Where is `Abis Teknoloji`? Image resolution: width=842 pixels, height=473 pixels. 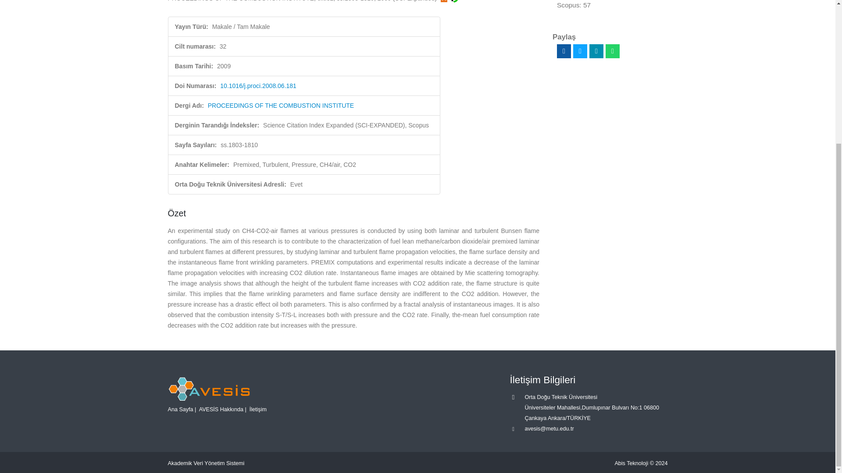
Abis Teknoloji is located at coordinates (631, 463).